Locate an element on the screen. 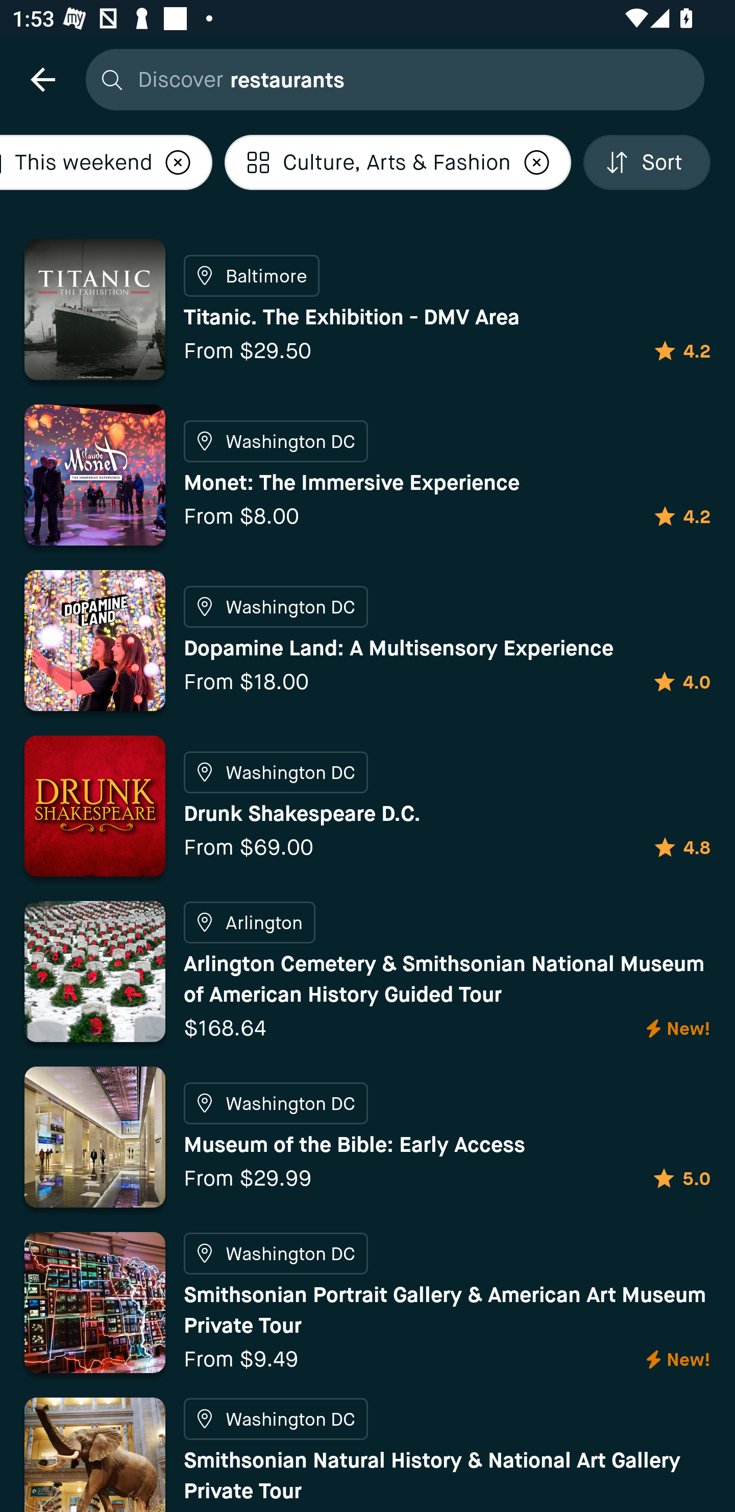 The height and width of the screenshot is (1512, 735). Localized description Sort is located at coordinates (647, 162).